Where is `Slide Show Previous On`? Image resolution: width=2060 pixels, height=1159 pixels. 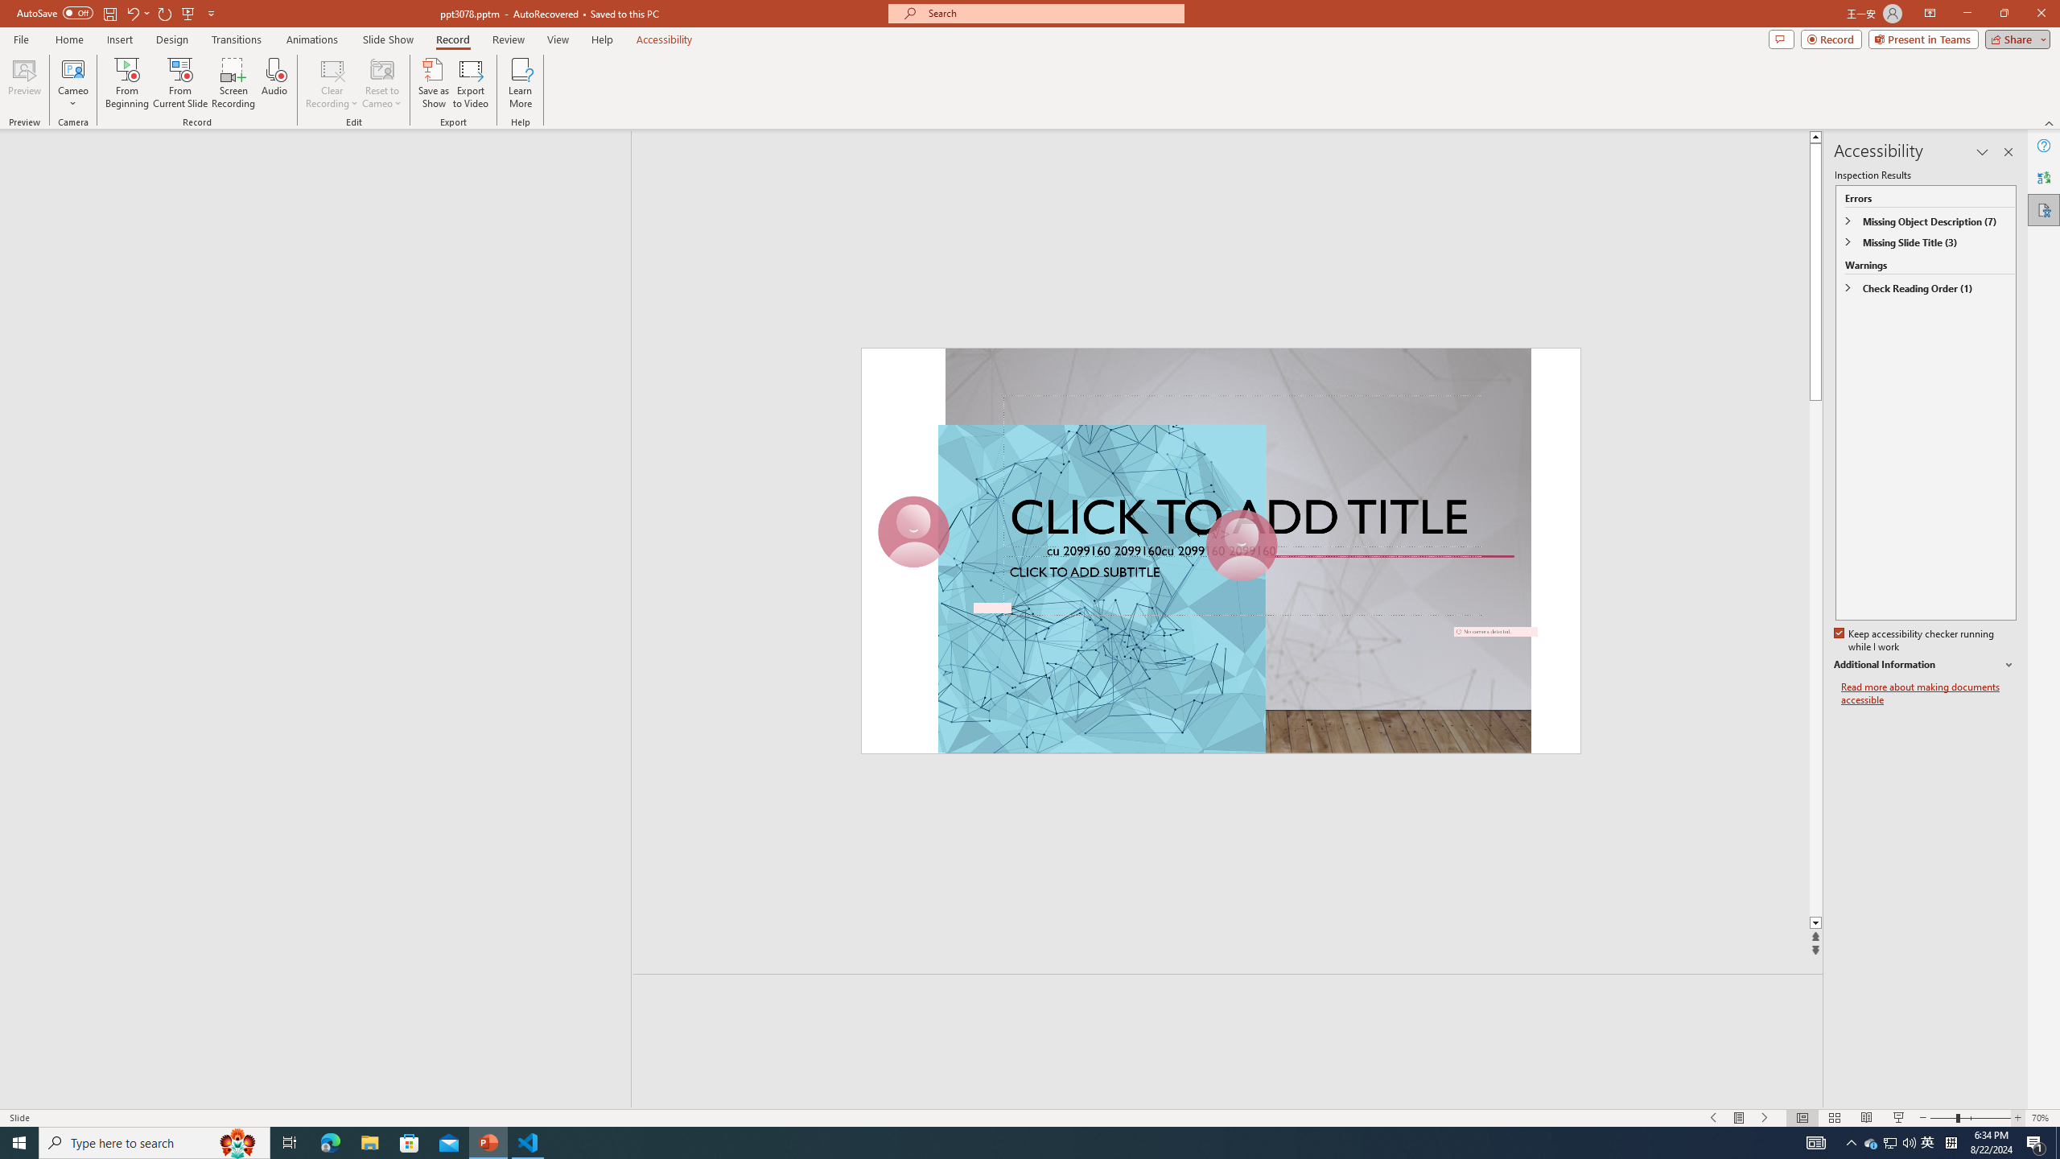
Slide Show Previous On is located at coordinates (1714, 1118).